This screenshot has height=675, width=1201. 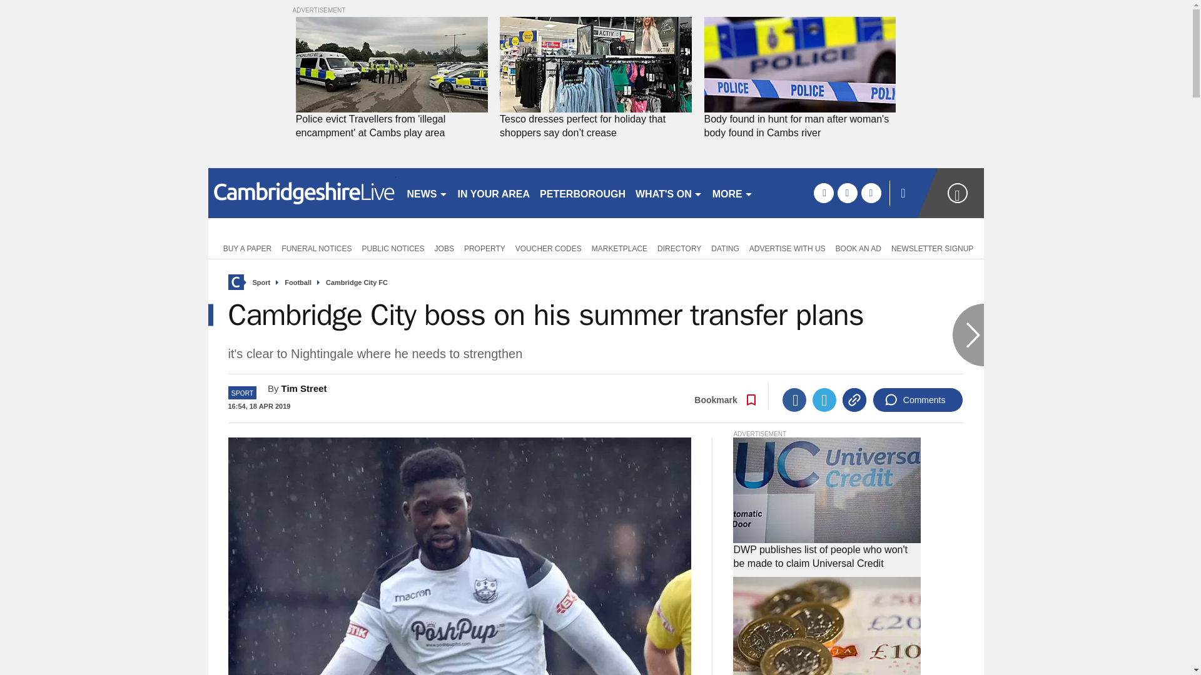 I want to click on WHAT'S ON, so click(x=669, y=192).